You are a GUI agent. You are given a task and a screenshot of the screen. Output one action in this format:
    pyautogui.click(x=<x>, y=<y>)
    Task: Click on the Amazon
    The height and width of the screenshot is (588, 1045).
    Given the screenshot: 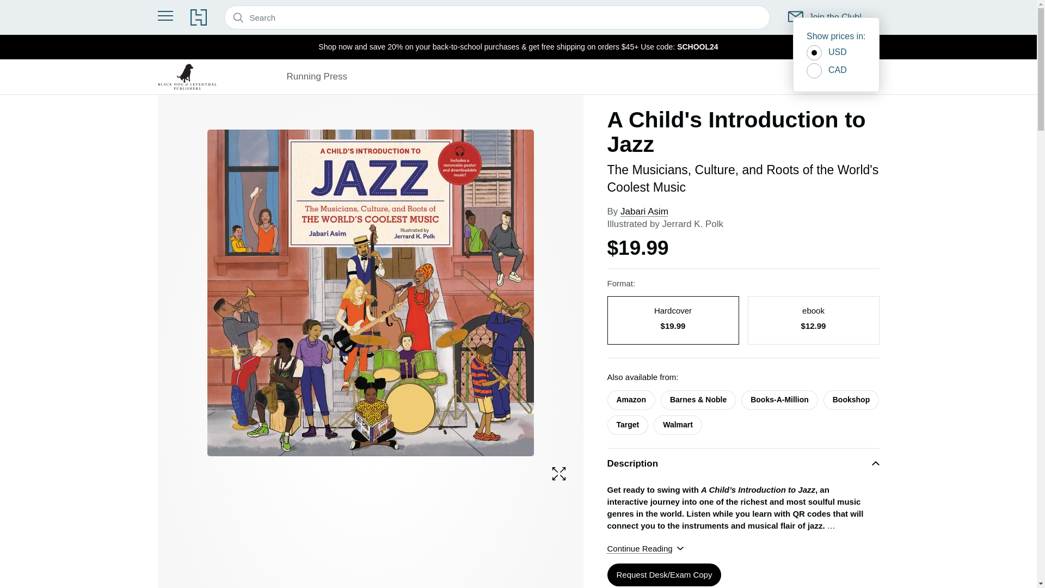 What is the action you would take?
    pyautogui.click(x=631, y=400)
    